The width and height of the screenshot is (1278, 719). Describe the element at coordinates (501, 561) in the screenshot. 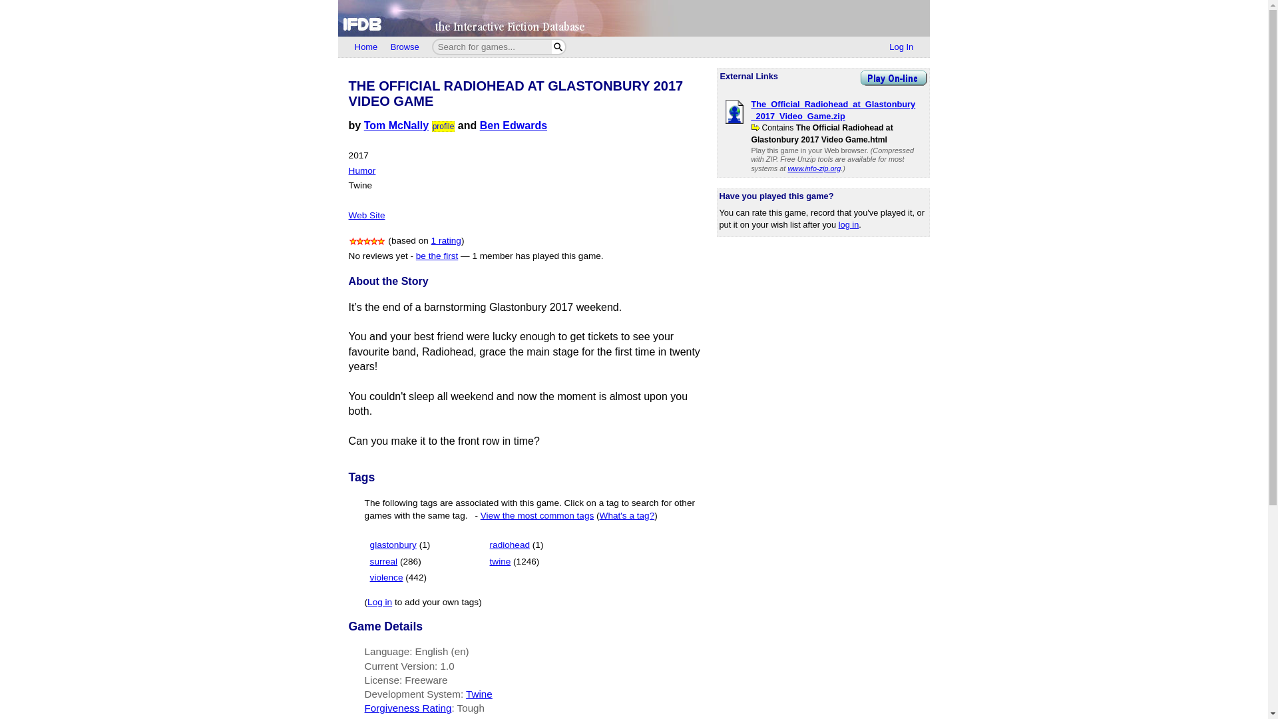

I see `twine` at that location.